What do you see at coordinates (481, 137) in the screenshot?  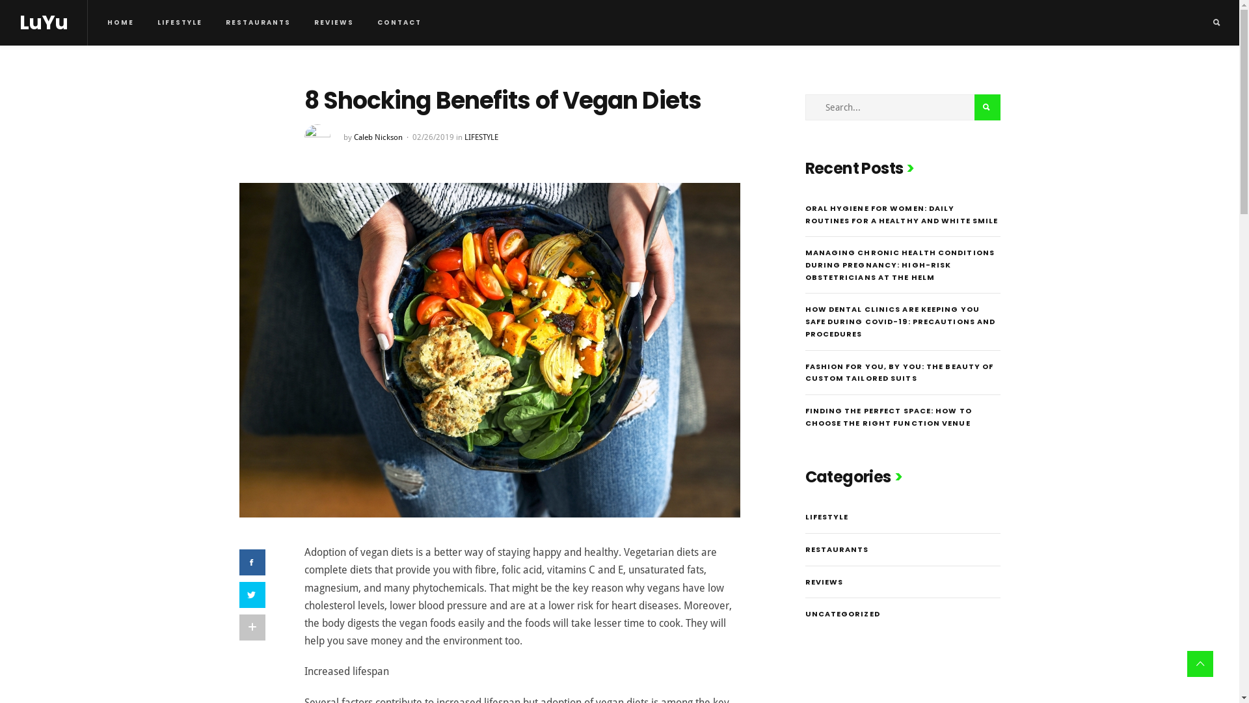 I see `LIFESTYLE` at bounding box center [481, 137].